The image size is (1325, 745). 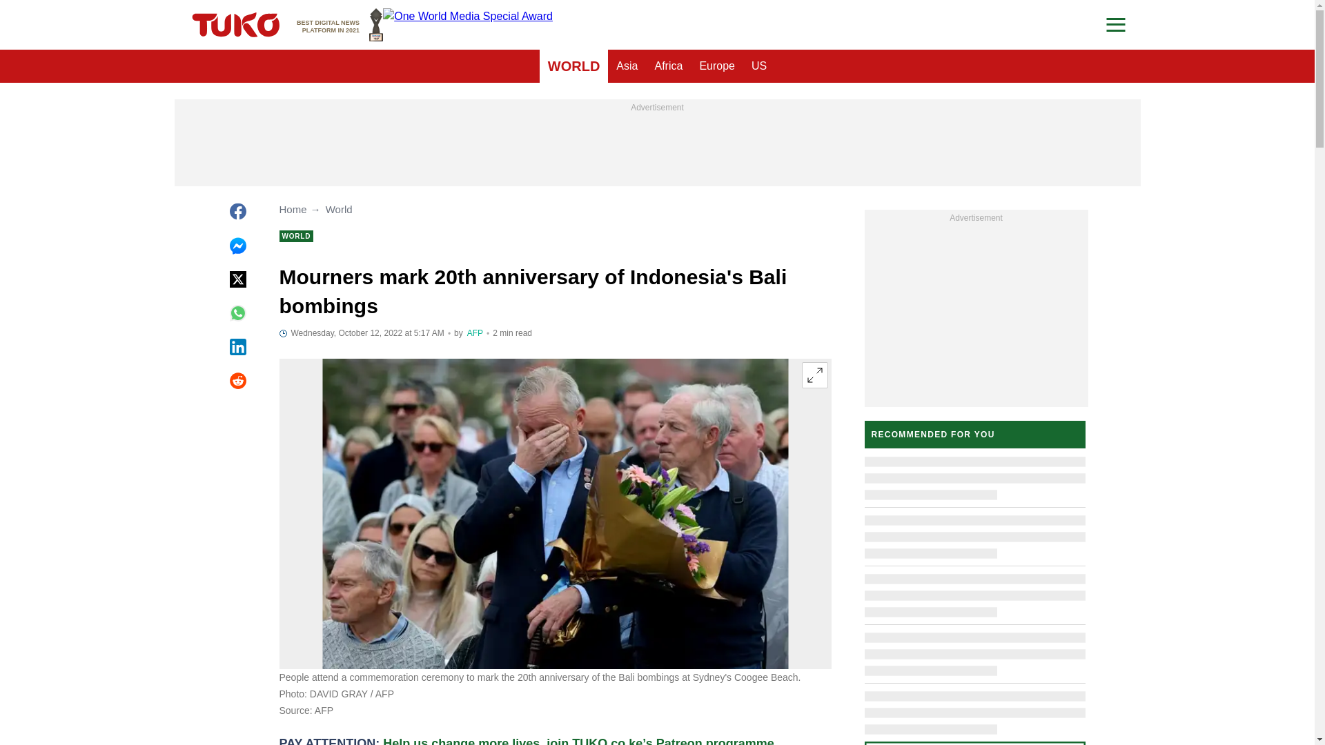 I want to click on Europe, so click(x=627, y=66).